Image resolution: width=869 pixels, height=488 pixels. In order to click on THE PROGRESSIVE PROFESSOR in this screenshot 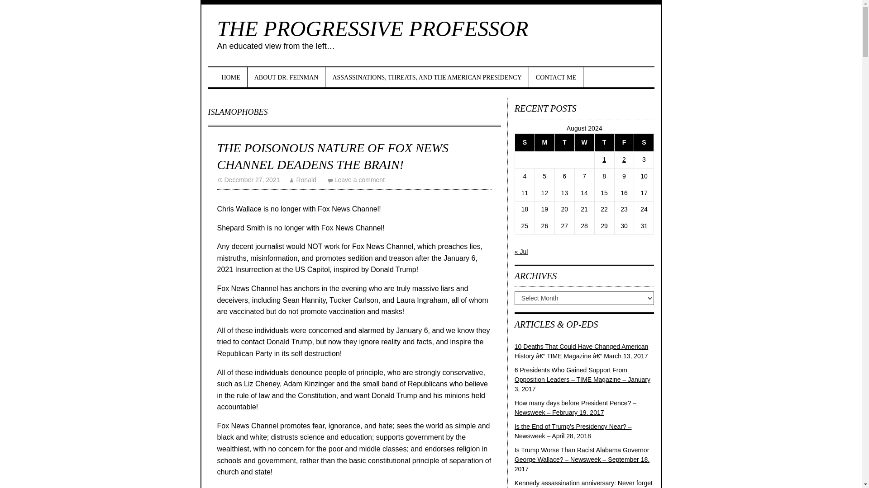, I will do `click(373, 28)`.